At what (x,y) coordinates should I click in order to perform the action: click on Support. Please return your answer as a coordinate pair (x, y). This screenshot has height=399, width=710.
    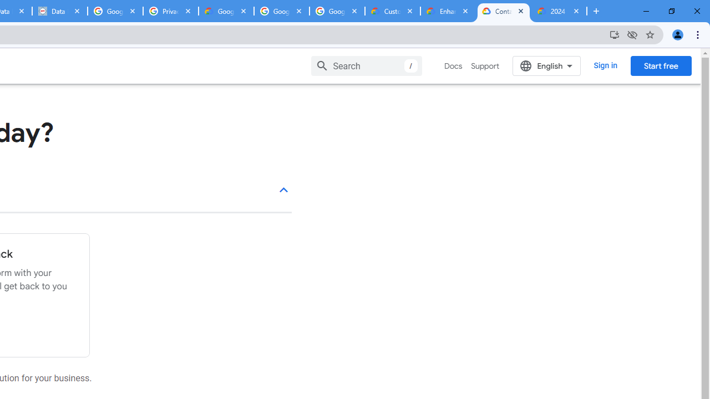
    Looking at the image, I should click on (485, 66).